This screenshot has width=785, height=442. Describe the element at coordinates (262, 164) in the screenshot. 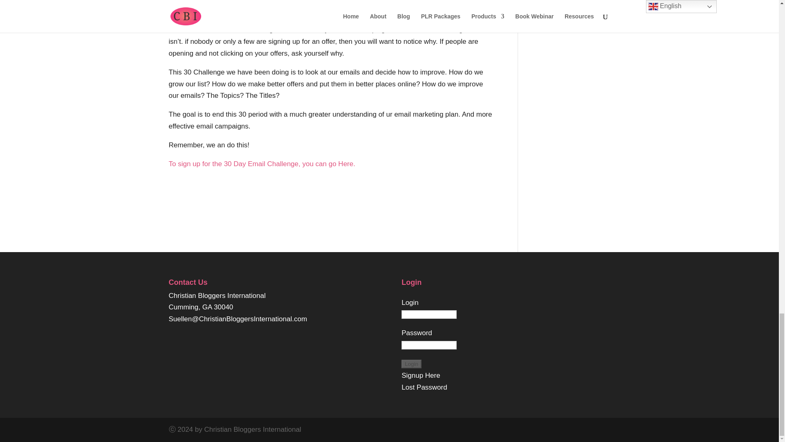

I see `To sign up for the 30 Day Email Challenge, you can go Here.` at that location.